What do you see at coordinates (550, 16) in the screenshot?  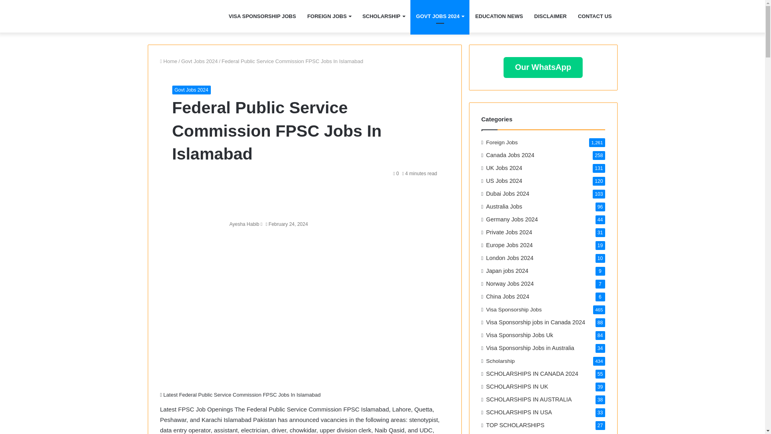 I see `DISCLAIMER` at bounding box center [550, 16].